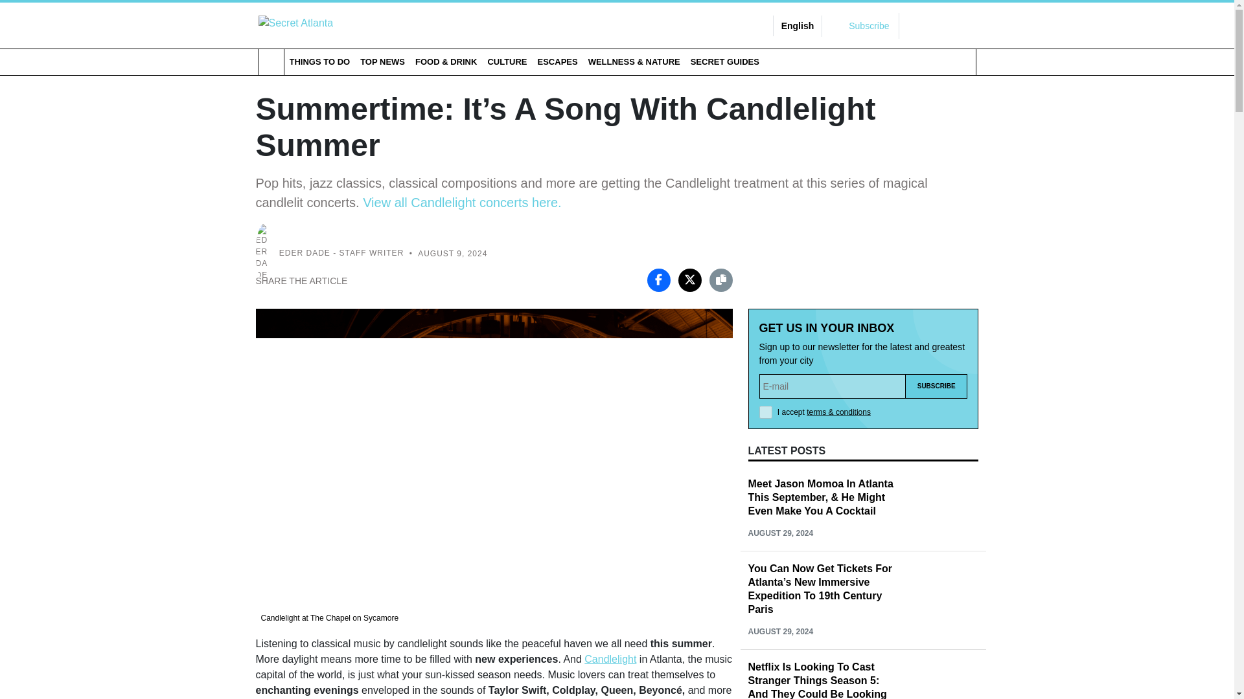  Describe the element at coordinates (936, 386) in the screenshot. I see `Subscribe` at that location.